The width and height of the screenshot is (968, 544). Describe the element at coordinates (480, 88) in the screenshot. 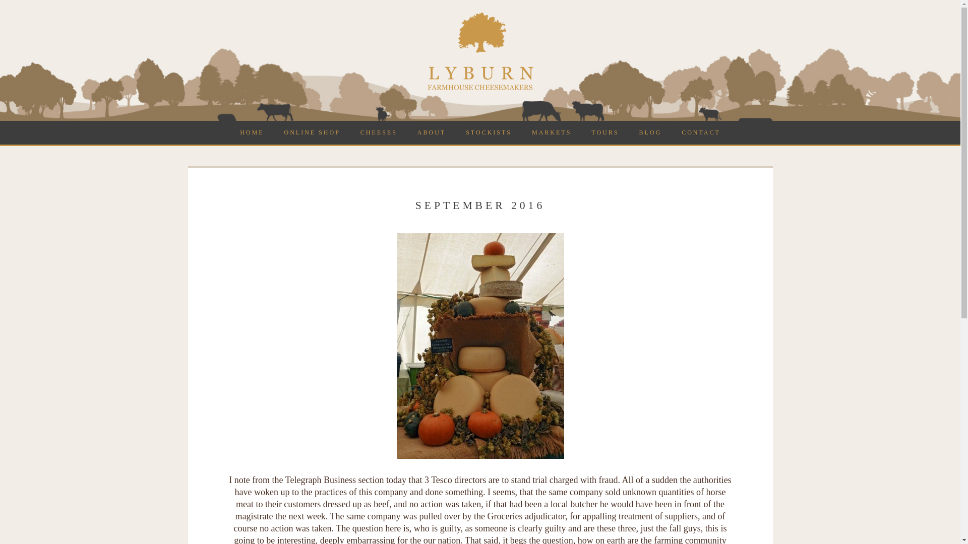

I see `Lyburn Cheese` at that location.